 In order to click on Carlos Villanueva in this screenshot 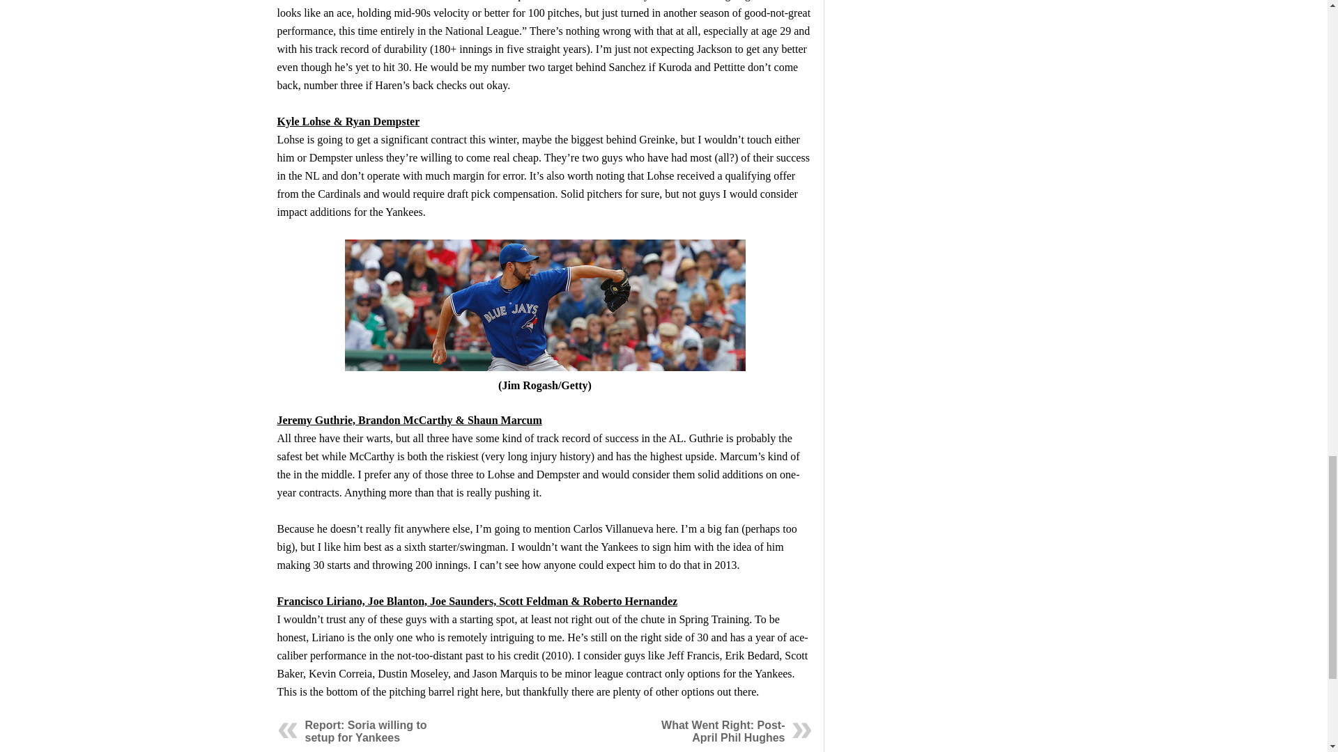, I will do `click(544, 305)`.